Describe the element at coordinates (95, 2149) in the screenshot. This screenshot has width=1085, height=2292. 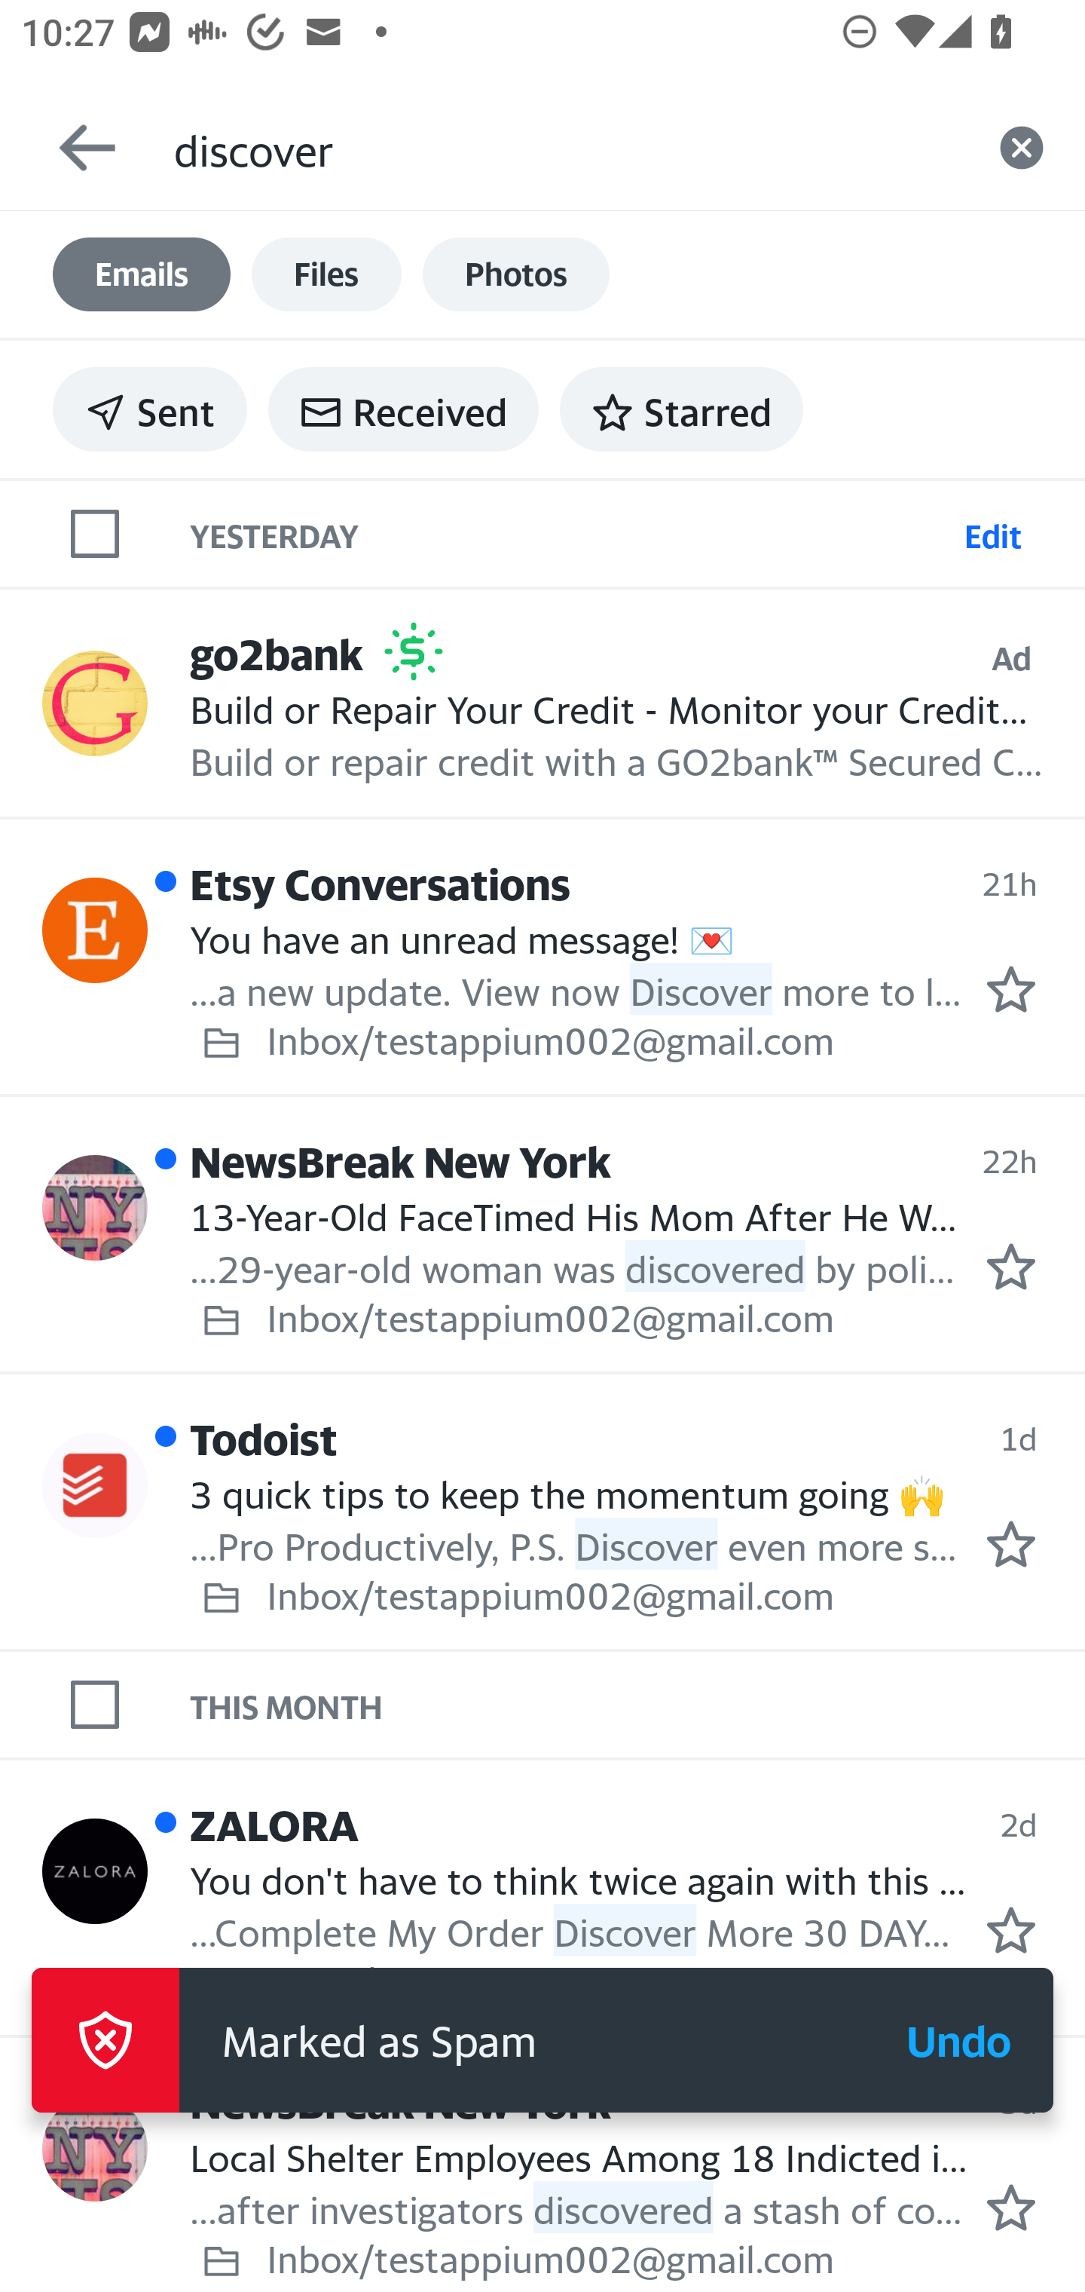
I see `Profile
NewsBreak New York` at that location.